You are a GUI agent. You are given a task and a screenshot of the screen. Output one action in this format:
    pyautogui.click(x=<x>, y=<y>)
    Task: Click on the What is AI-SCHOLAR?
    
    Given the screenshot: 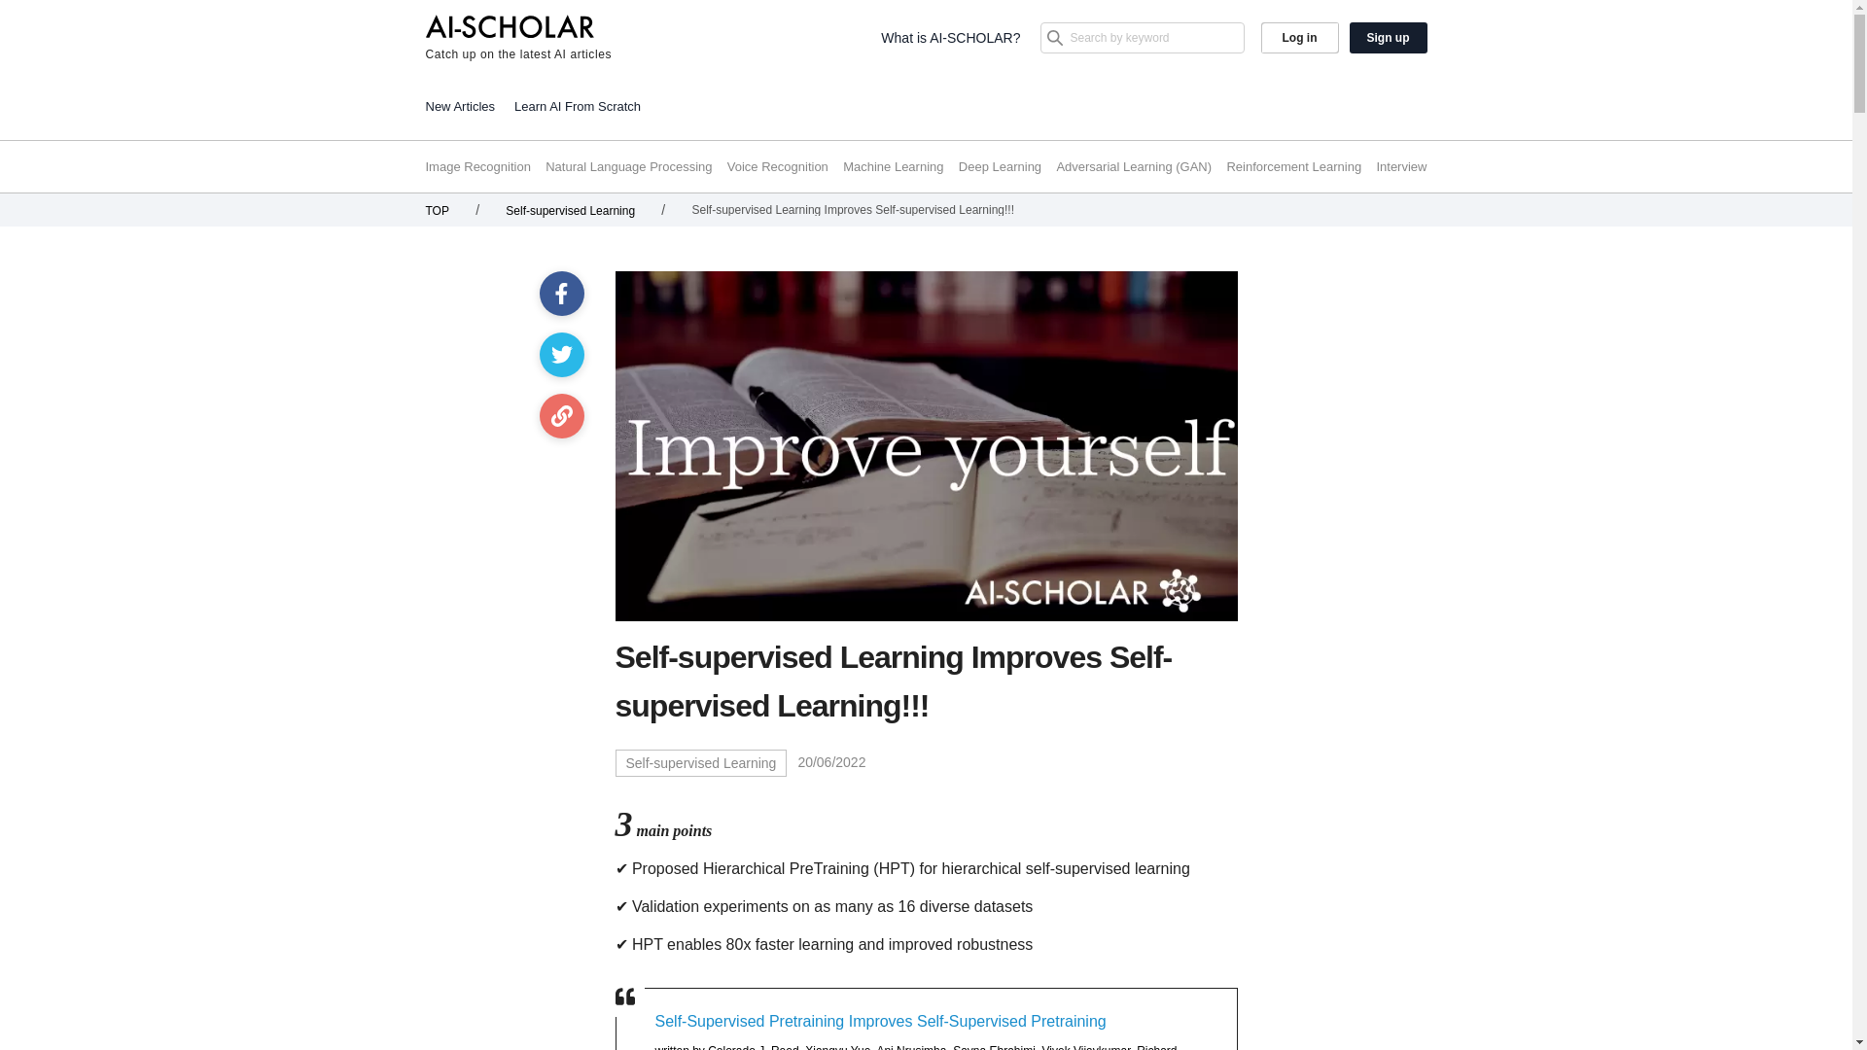 What is the action you would take?
    pyautogui.click(x=950, y=37)
    